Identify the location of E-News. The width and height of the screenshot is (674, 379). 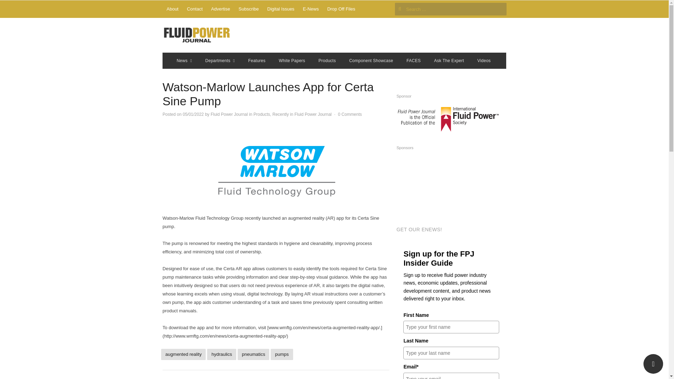
(311, 9).